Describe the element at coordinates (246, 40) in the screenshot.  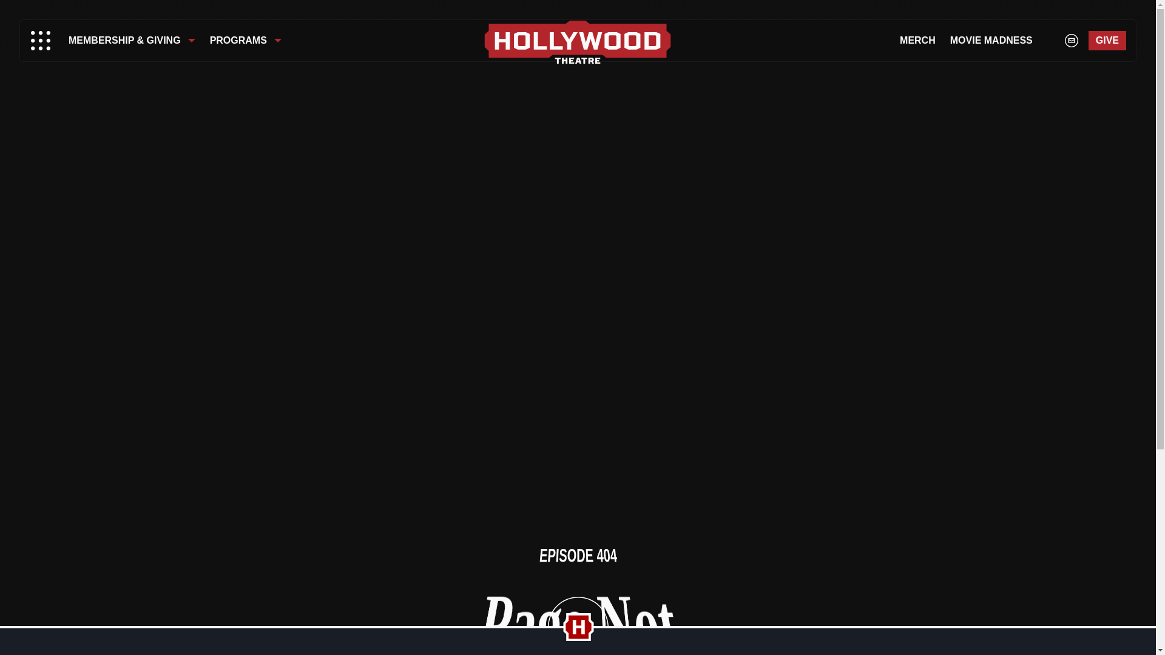
I see `PROGRAMS` at that location.